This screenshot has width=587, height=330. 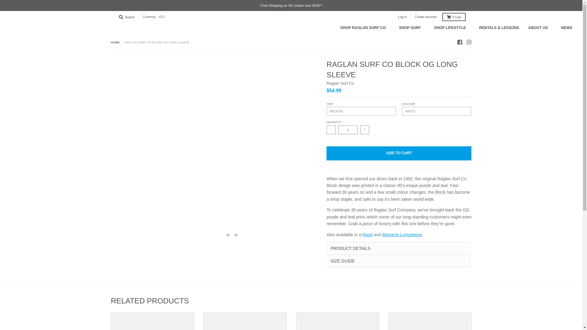 What do you see at coordinates (468, 42) in the screenshot?
I see `Instagram - Raglan Surf Co.` at bounding box center [468, 42].